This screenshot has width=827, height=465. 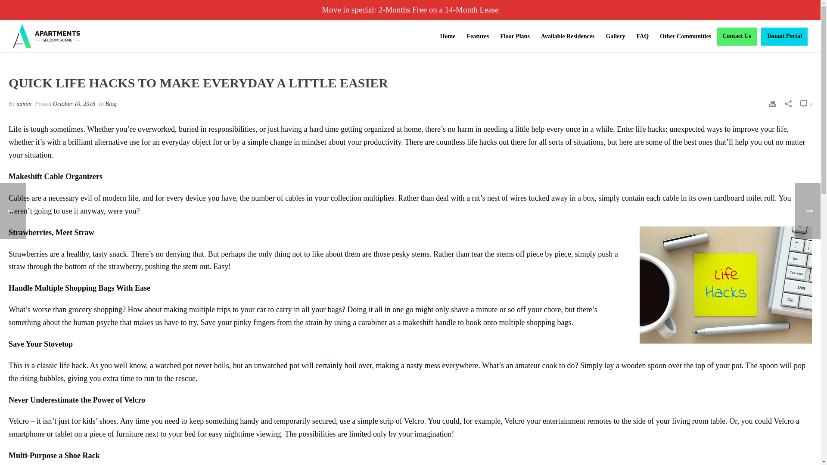 I want to click on Floor Plans, so click(x=515, y=37).